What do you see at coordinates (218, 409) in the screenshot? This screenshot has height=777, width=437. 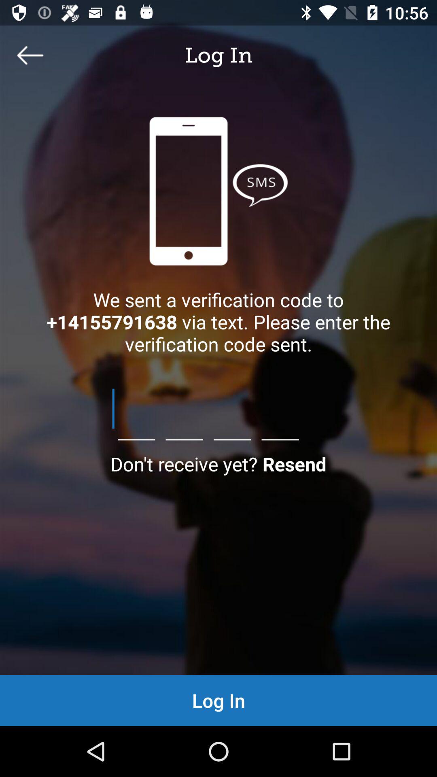 I see `enter number` at bounding box center [218, 409].